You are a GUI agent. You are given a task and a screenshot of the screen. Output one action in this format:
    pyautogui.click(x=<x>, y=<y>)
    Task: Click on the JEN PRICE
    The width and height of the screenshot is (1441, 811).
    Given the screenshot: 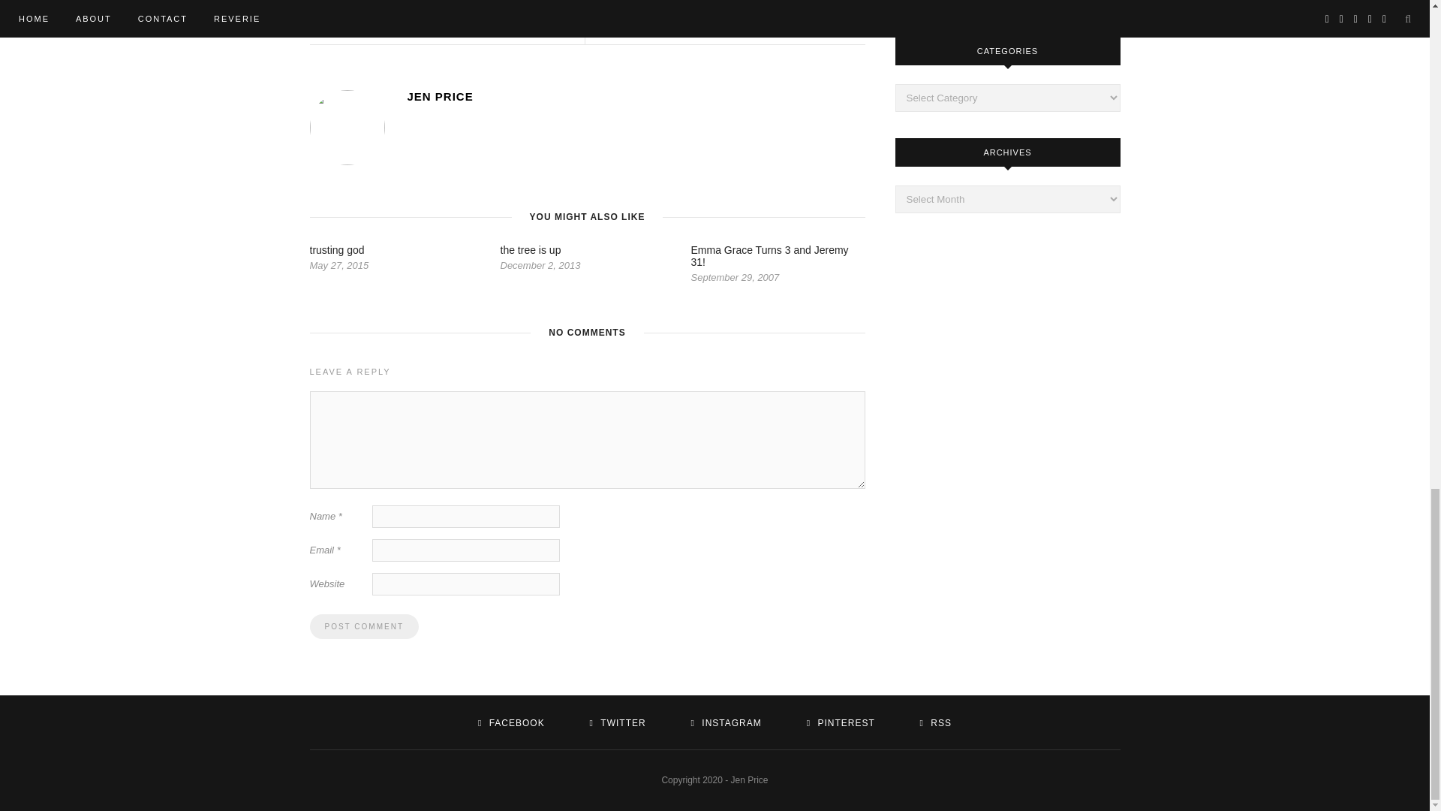 What is the action you would take?
    pyautogui.click(x=729, y=24)
    